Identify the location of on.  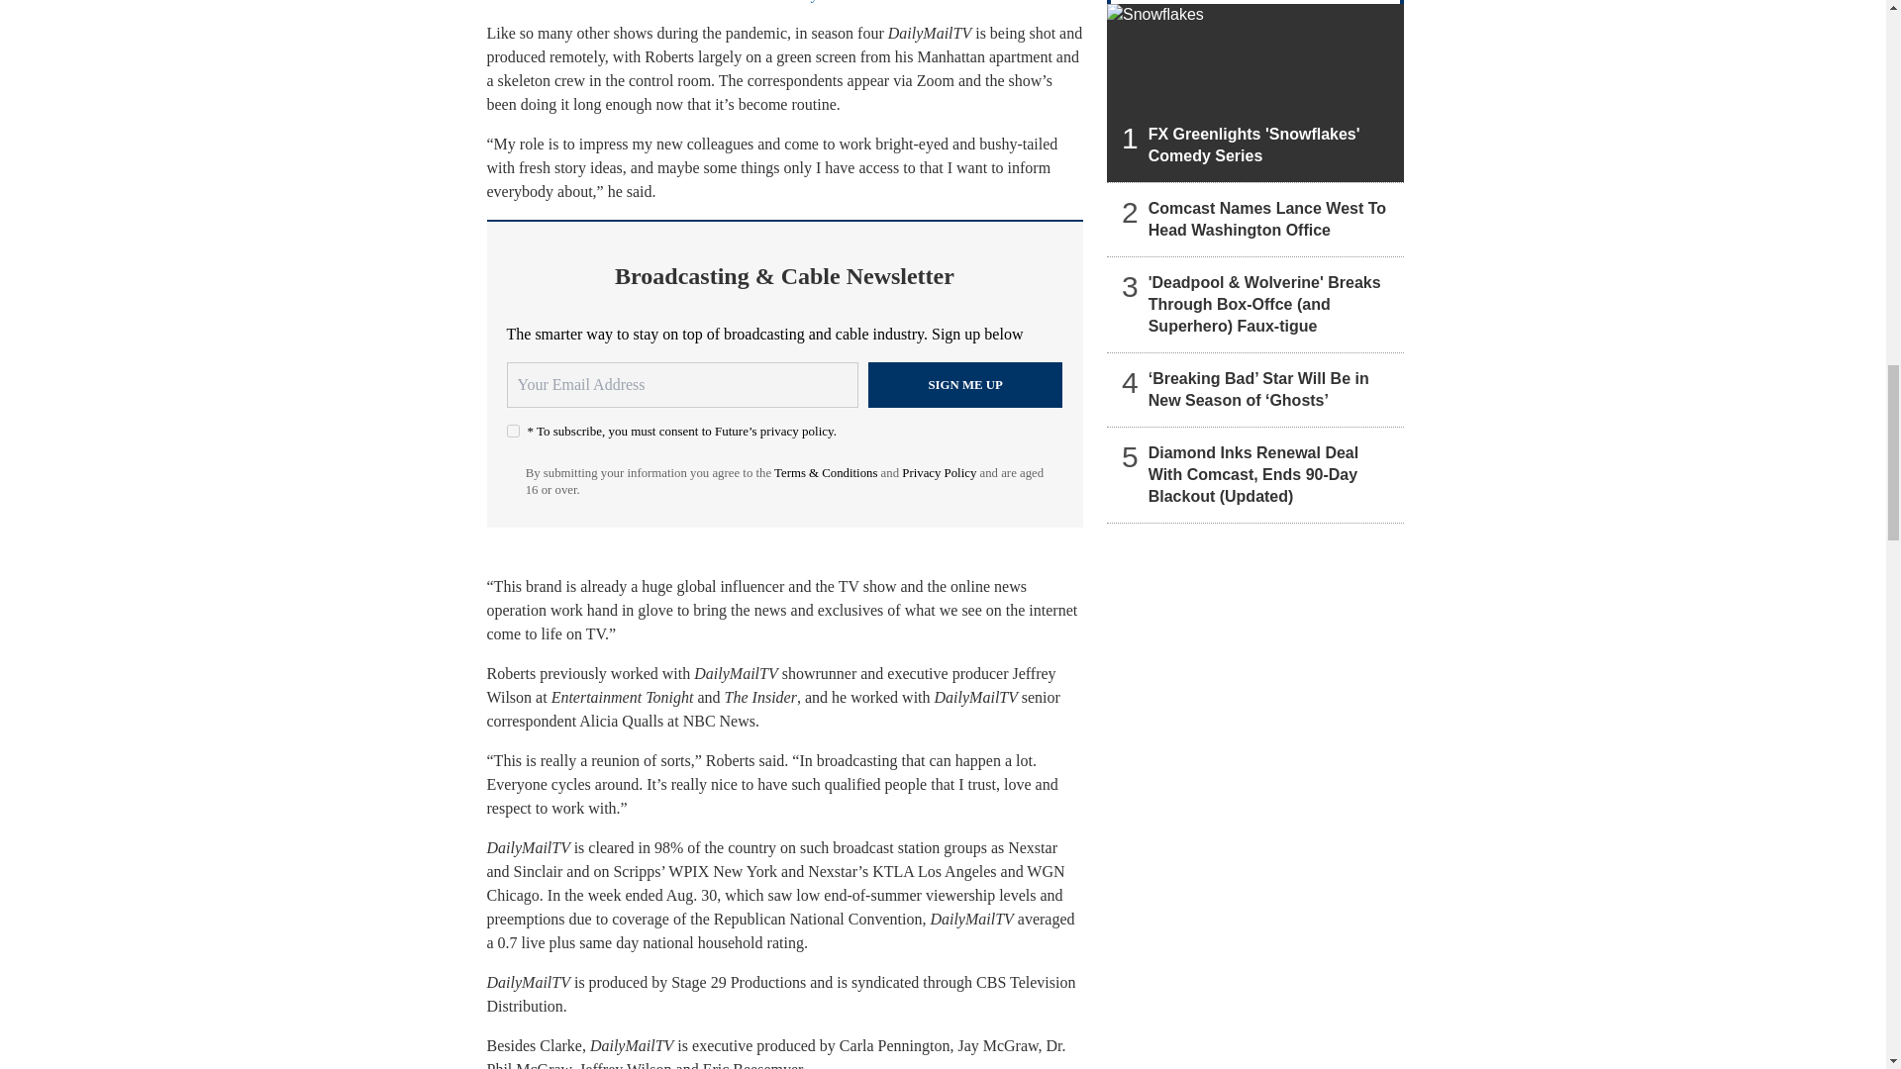
(513, 430).